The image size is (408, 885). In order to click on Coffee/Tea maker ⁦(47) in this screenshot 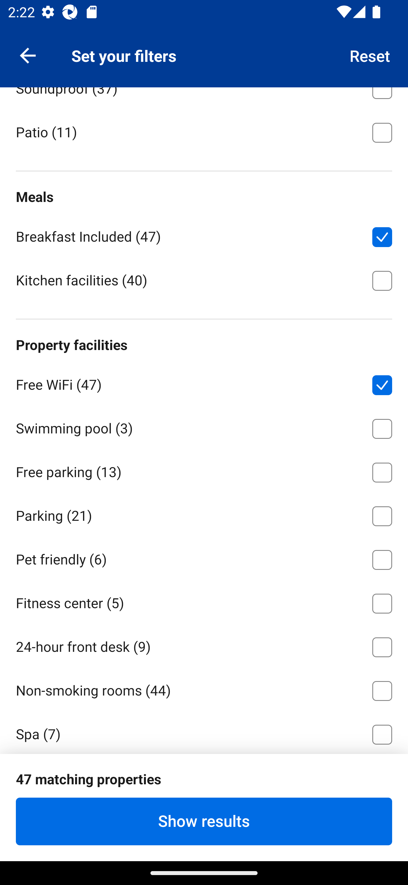, I will do `click(204, 43)`.